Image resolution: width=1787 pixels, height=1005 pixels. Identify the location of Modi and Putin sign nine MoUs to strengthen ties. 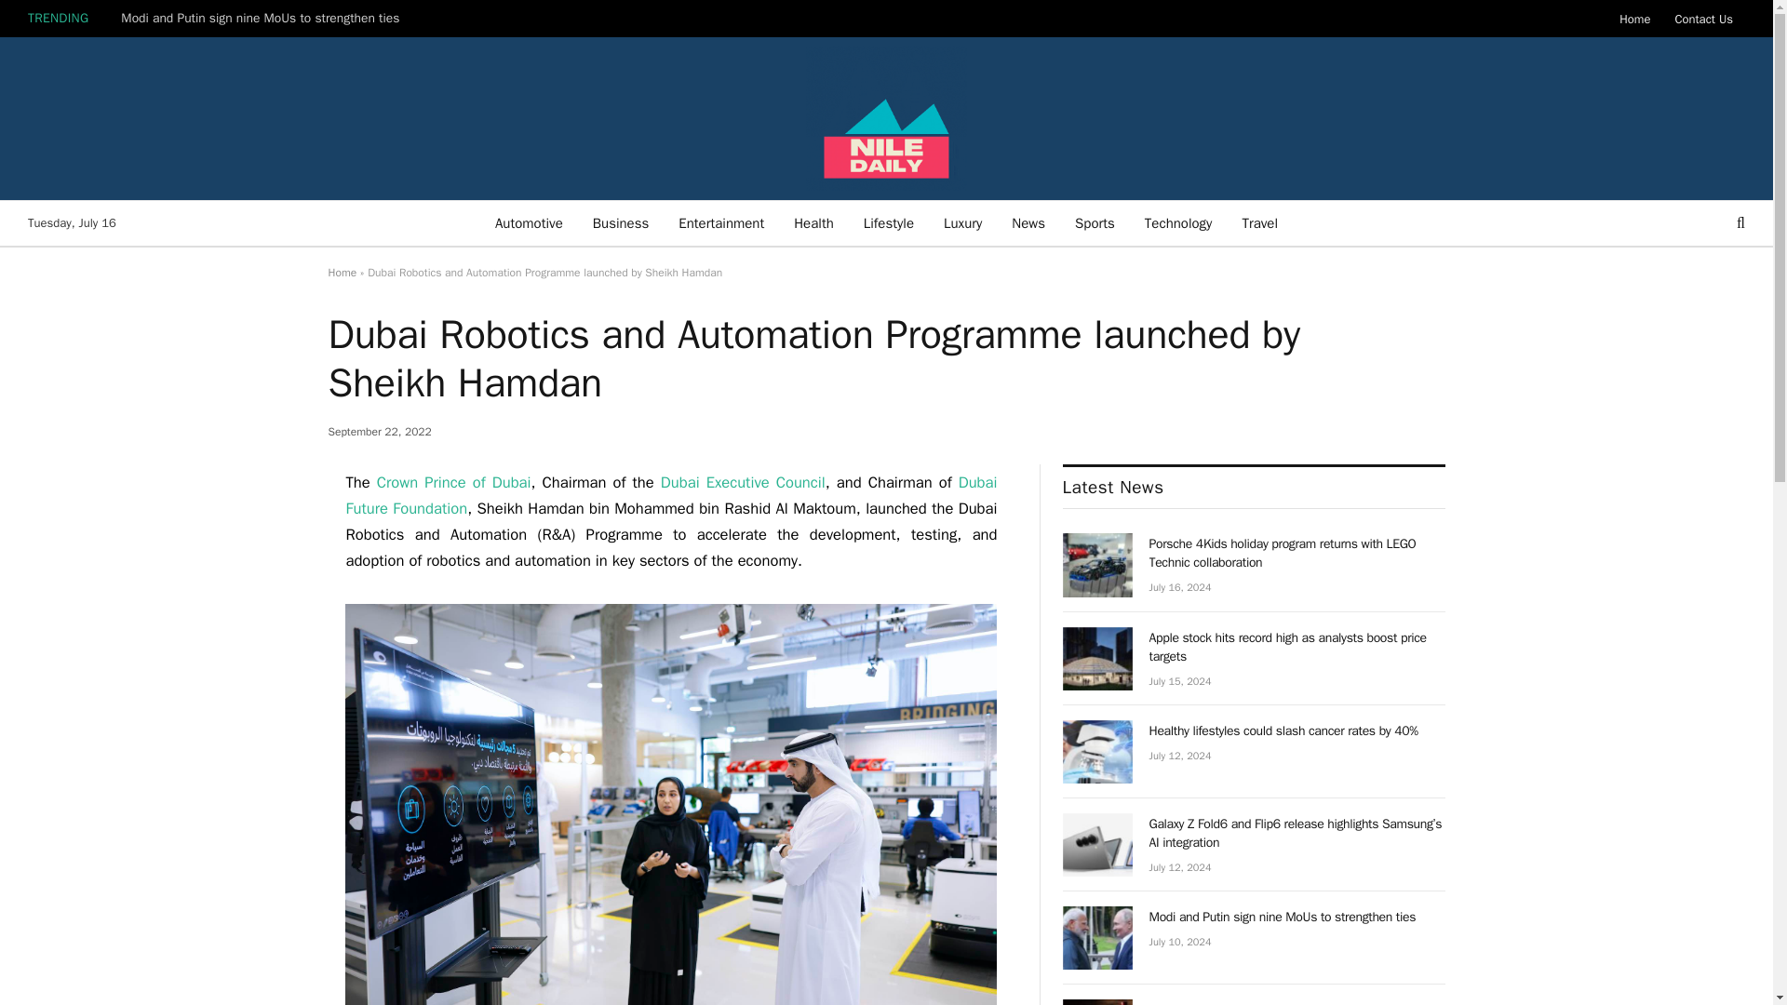
(264, 19).